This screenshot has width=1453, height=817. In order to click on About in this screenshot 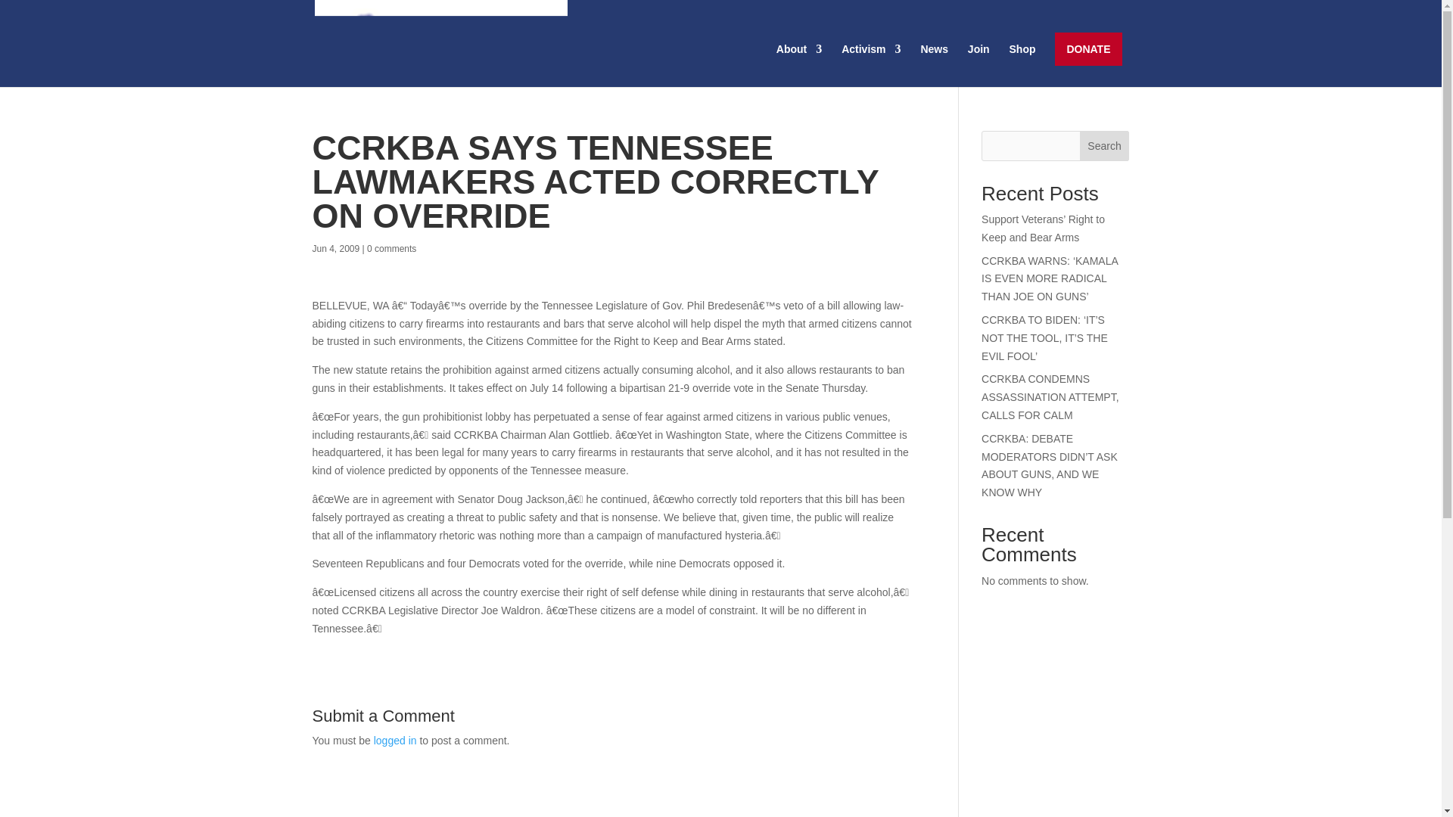, I will do `click(799, 65)`.